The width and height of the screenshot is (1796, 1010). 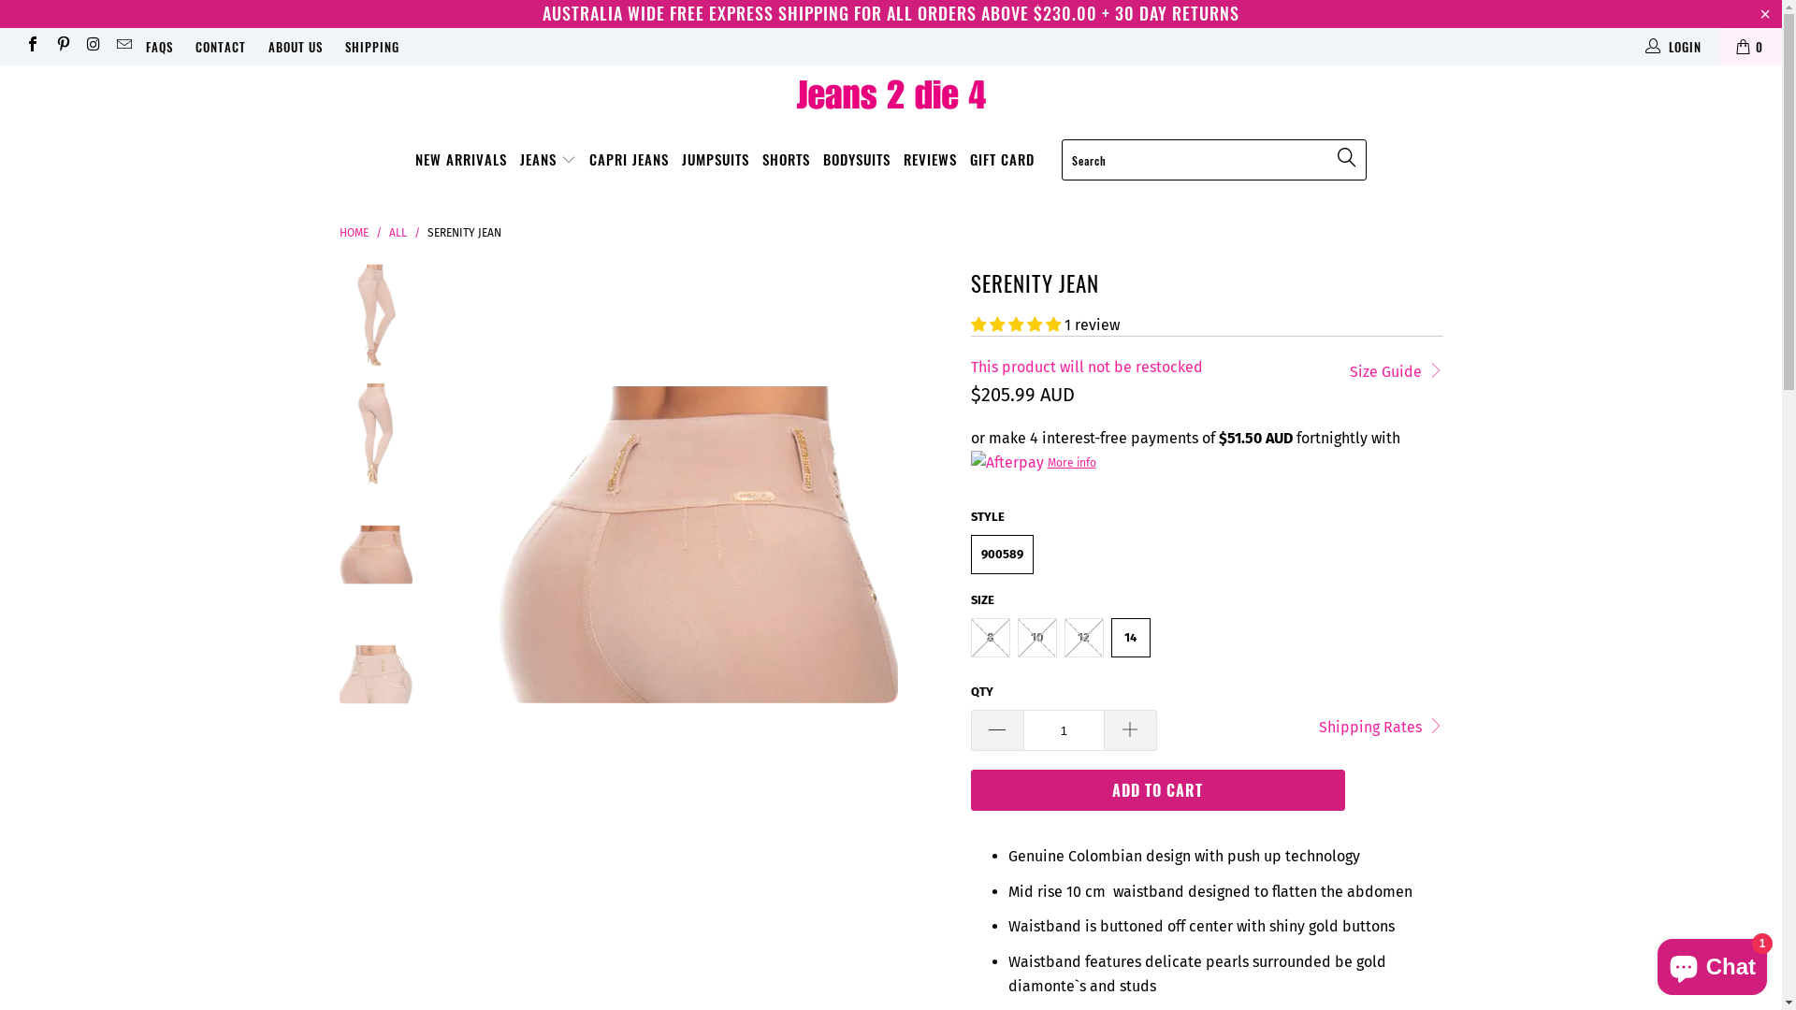 I want to click on CAPRI JEANS, so click(x=629, y=161).